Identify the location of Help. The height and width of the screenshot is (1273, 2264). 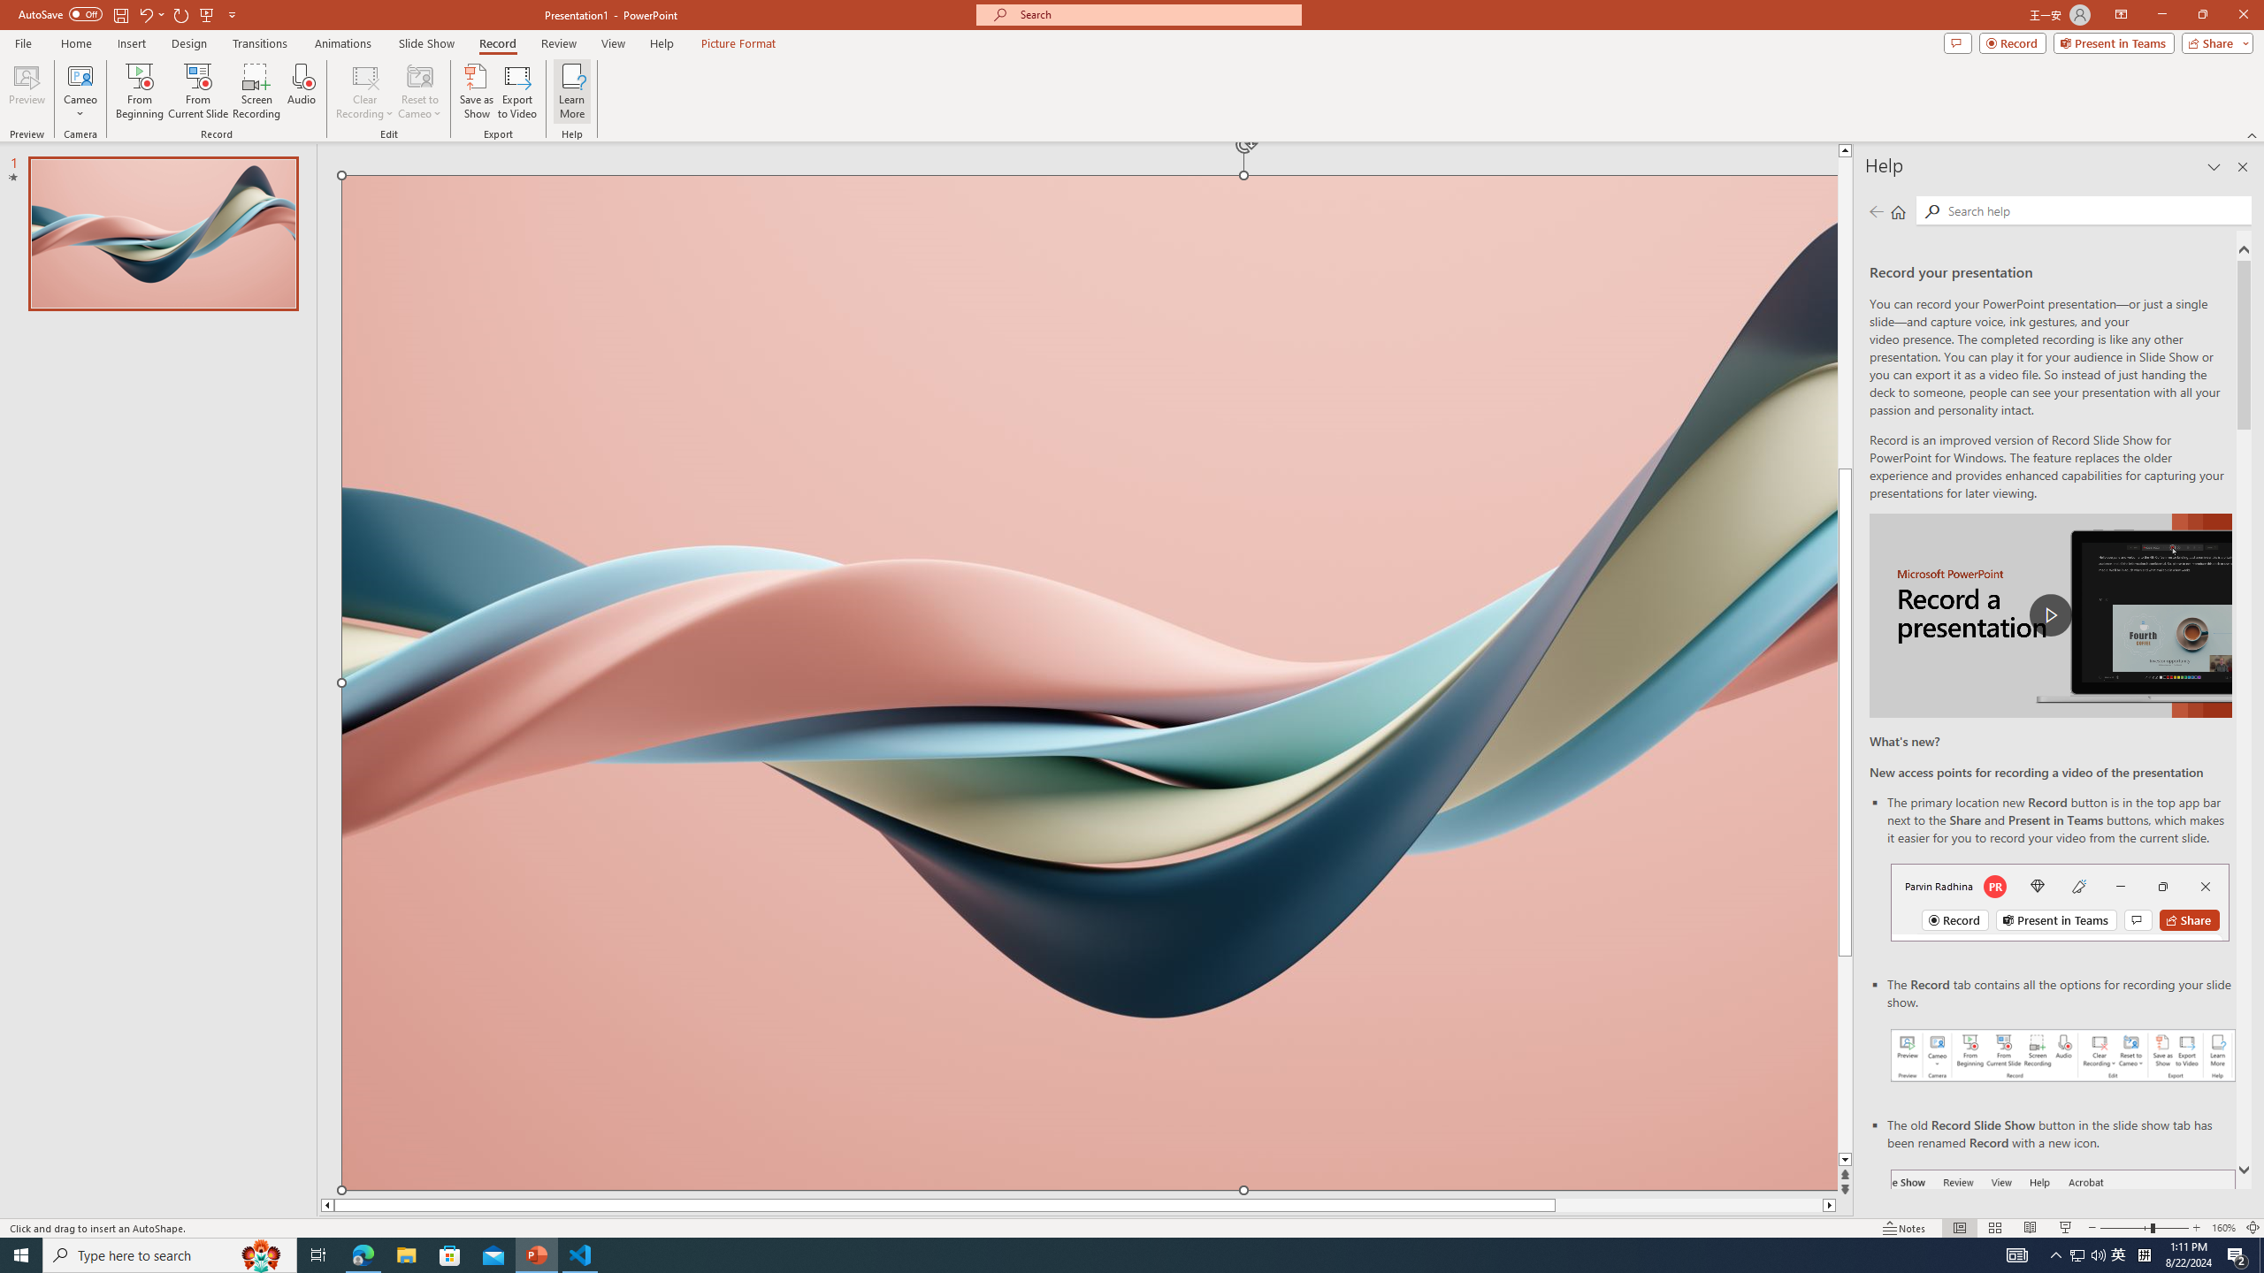
(662, 43).